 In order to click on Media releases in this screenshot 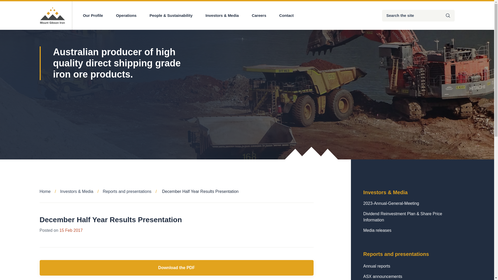, I will do `click(409, 230)`.